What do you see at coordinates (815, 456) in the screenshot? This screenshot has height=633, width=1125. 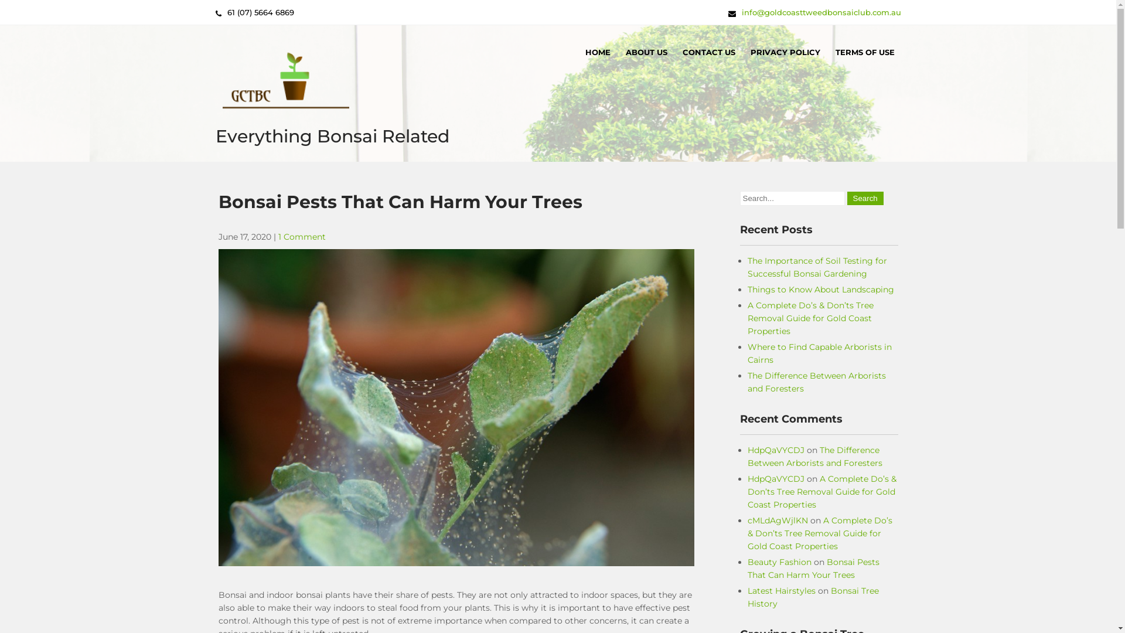 I see `The Difference Between Arborists and Foresters` at bounding box center [815, 456].